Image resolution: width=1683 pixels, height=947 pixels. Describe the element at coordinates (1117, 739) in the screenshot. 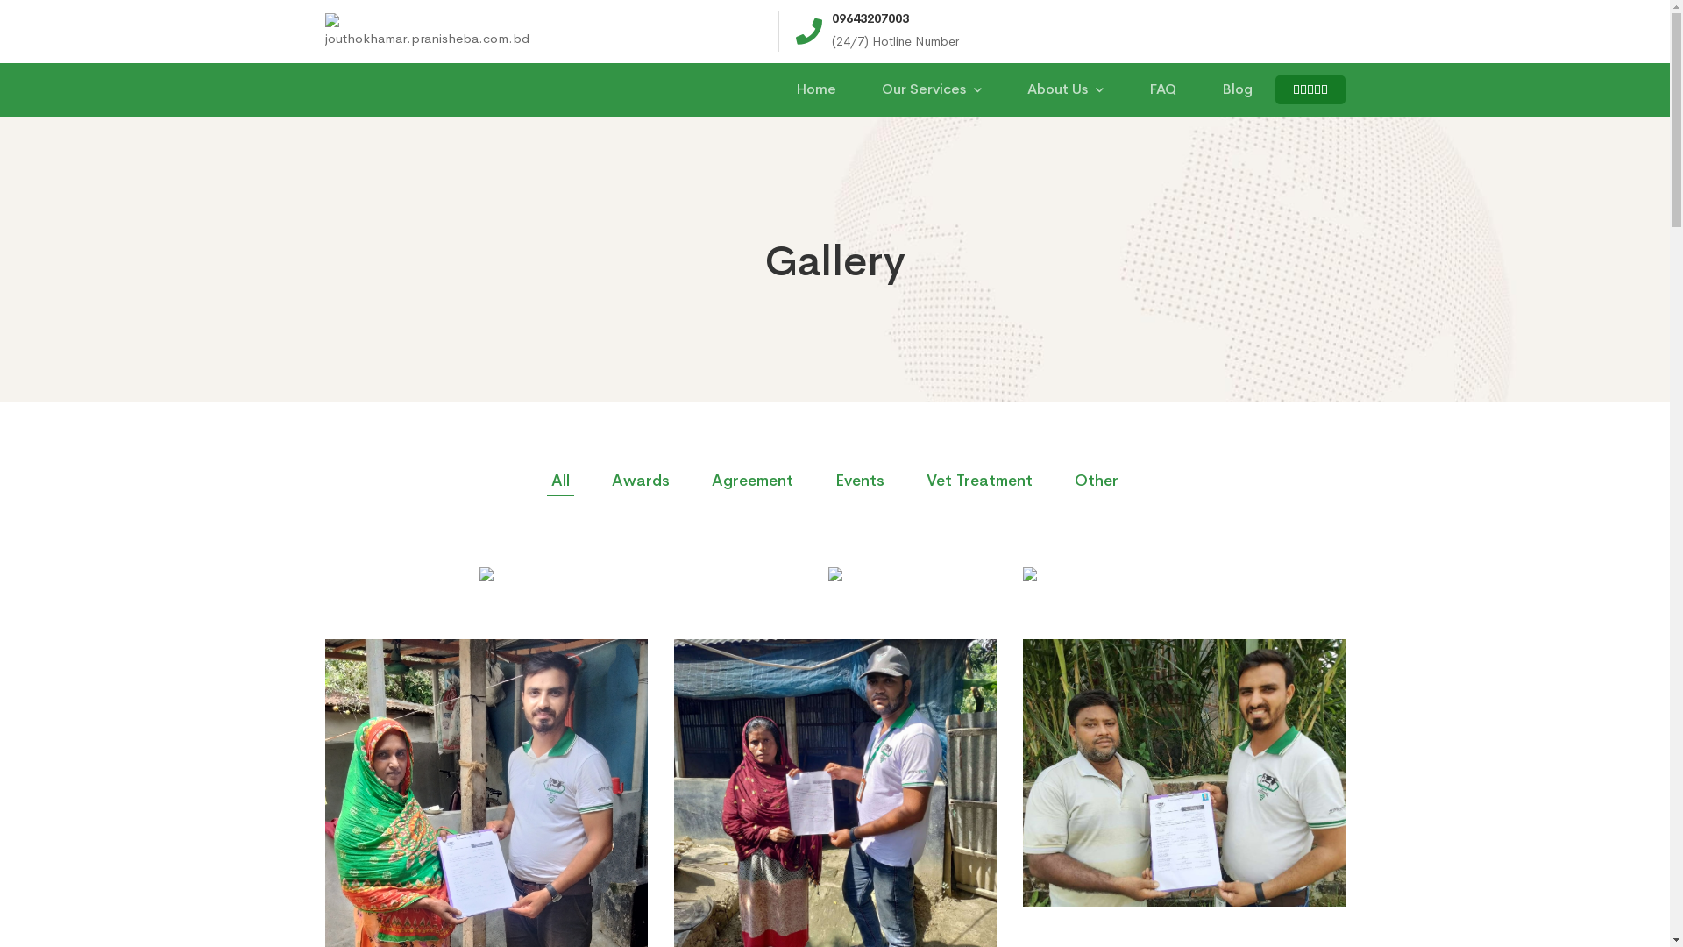

I see `09643207003` at that location.